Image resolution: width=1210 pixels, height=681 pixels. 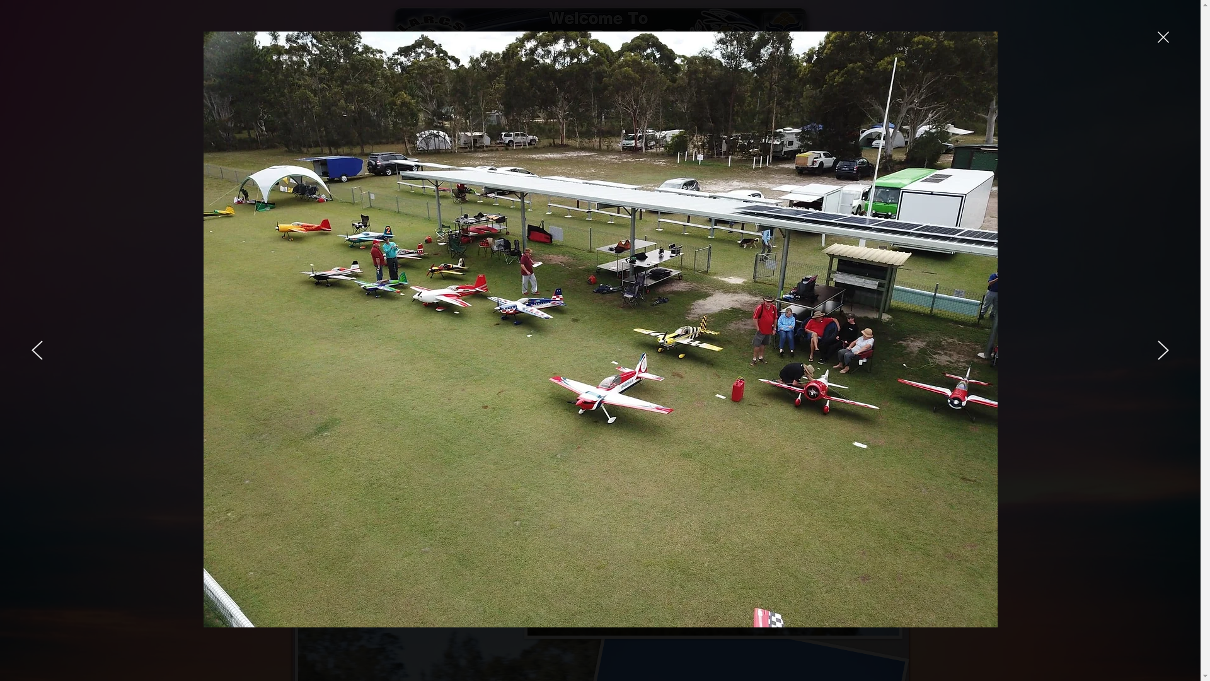 What do you see at coordinates (595, 141) in the screenshot?
I see `Membership` at bounding box center [595, 141].